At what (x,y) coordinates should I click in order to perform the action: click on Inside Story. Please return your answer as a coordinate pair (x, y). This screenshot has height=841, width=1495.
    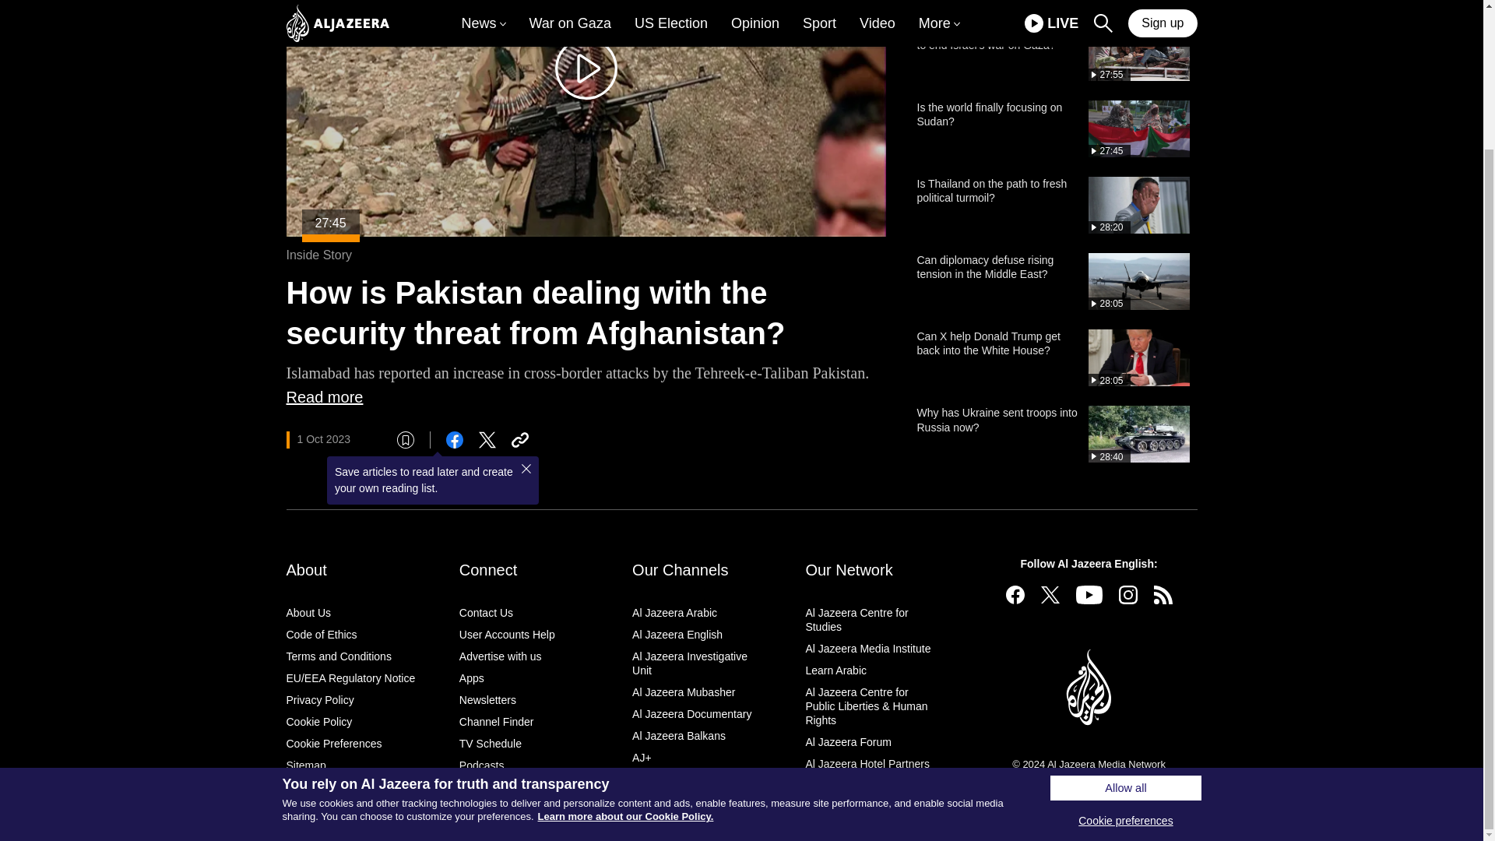
    Looking at the image, I should click on (319, 254).